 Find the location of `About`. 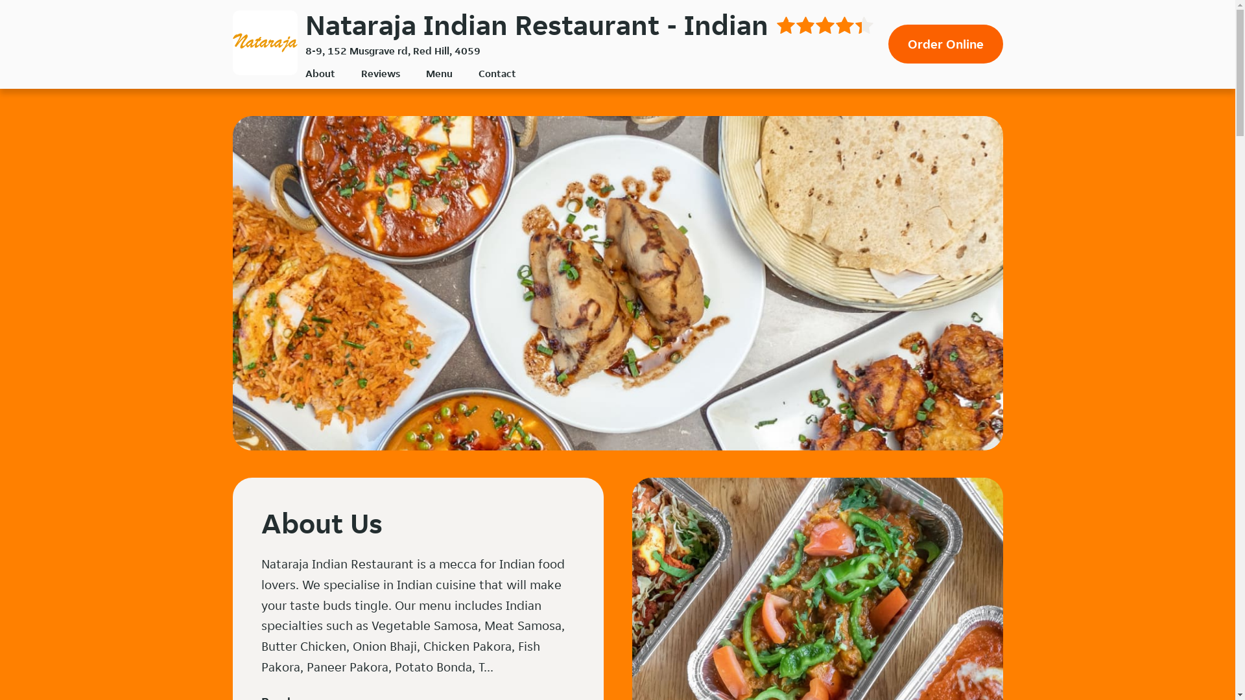

About is located at coordinates (320, 74).